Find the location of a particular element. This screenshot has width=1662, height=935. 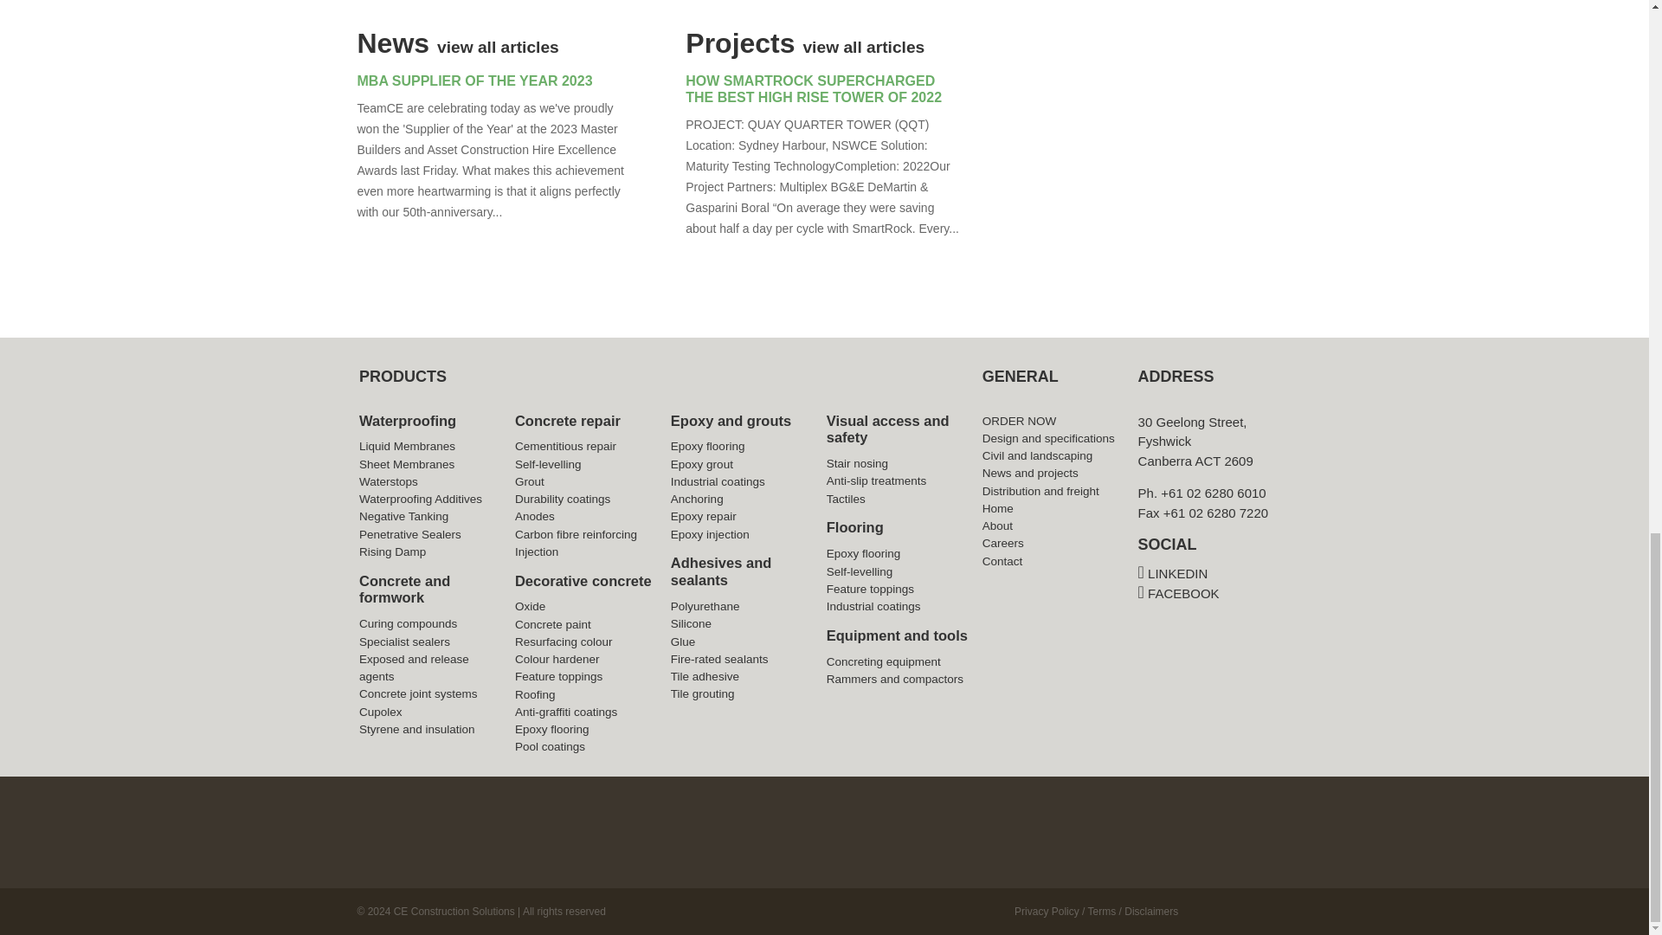

Specialist sealers is located at coordinates (404, 642).